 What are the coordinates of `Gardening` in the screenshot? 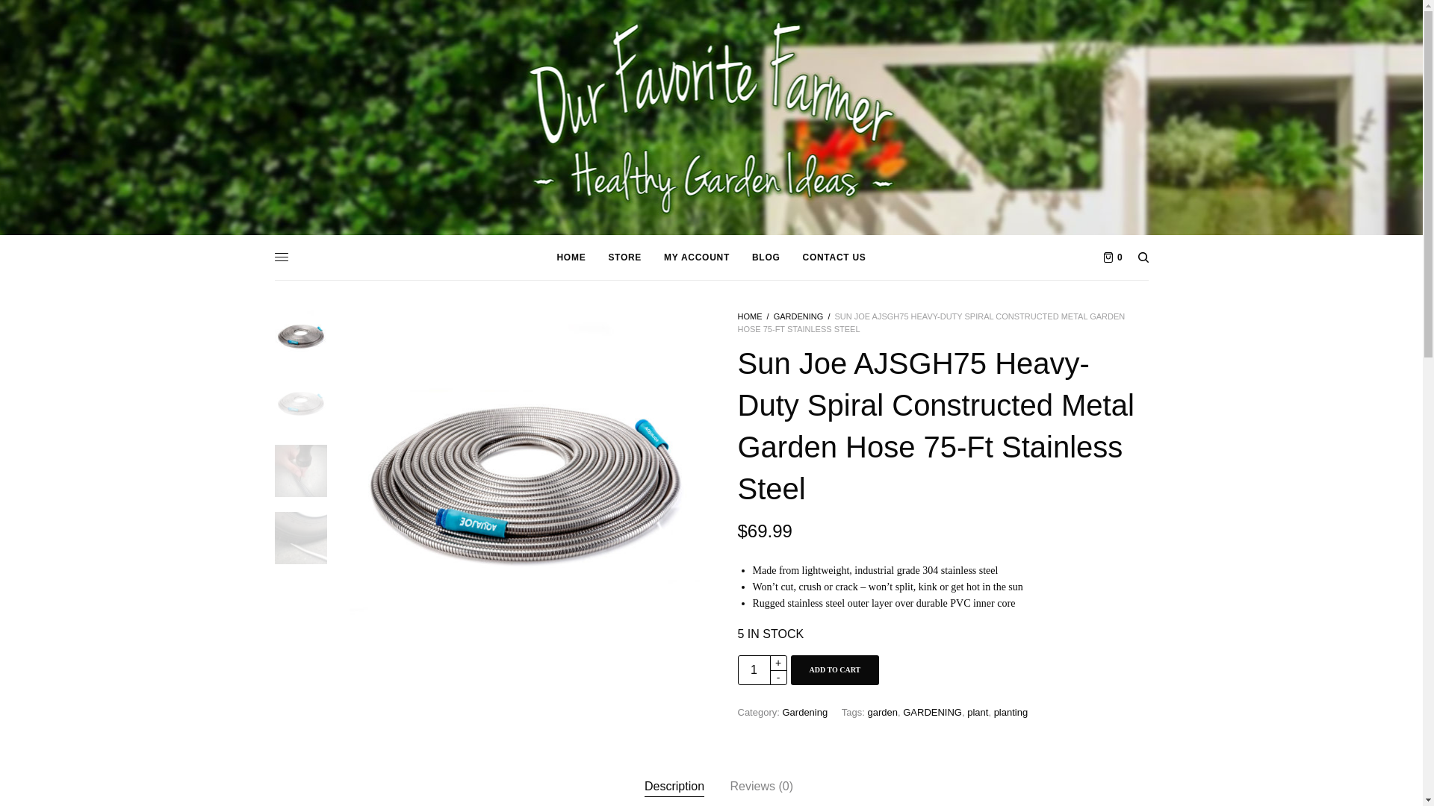 It's located at (804, 712).